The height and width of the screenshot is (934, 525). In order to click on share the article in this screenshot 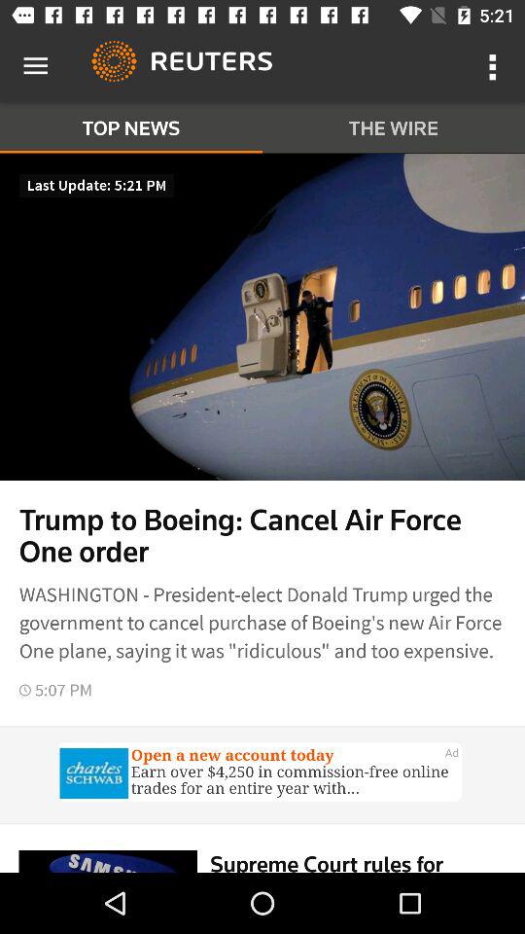, I will do `click(262, 774)`.